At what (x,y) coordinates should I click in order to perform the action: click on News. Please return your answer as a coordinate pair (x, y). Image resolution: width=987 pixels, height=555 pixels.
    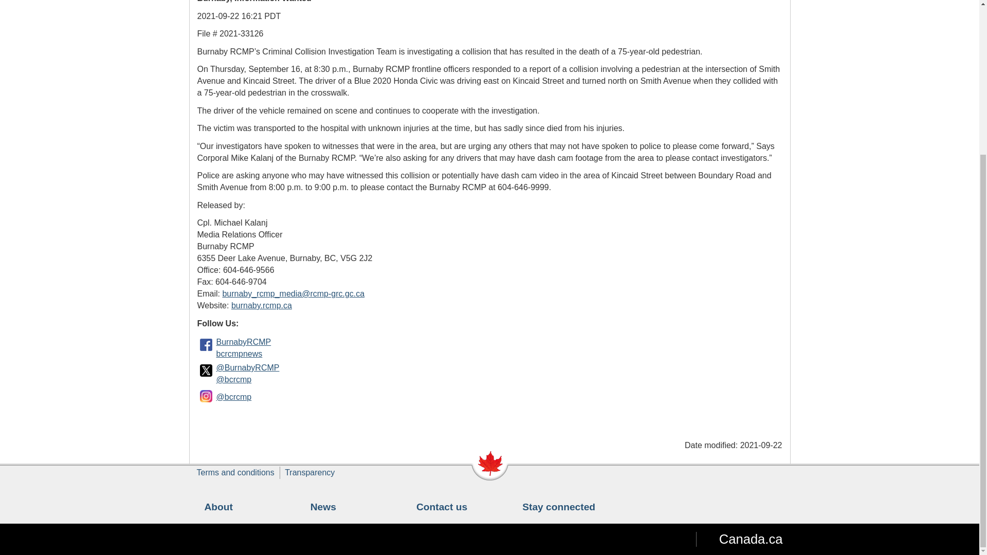
    Looking at the image, I should click on (323, 507).